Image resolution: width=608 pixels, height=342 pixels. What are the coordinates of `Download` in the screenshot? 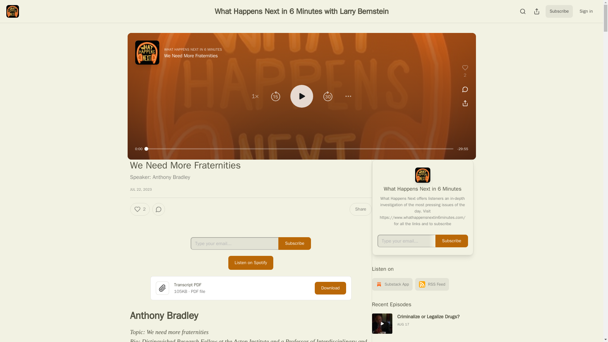 It's located at (330, 288).